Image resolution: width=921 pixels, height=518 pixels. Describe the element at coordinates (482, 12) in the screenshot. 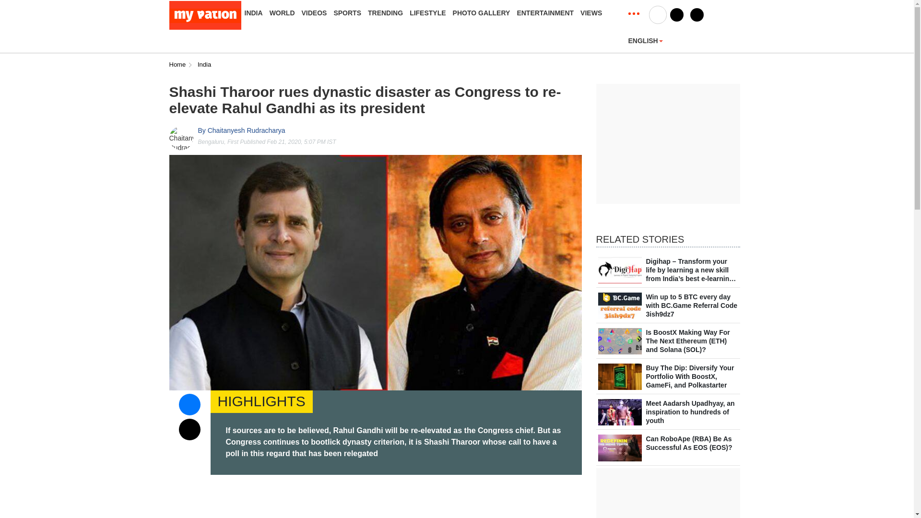

I see `PHOTO GALLERY` at that location.